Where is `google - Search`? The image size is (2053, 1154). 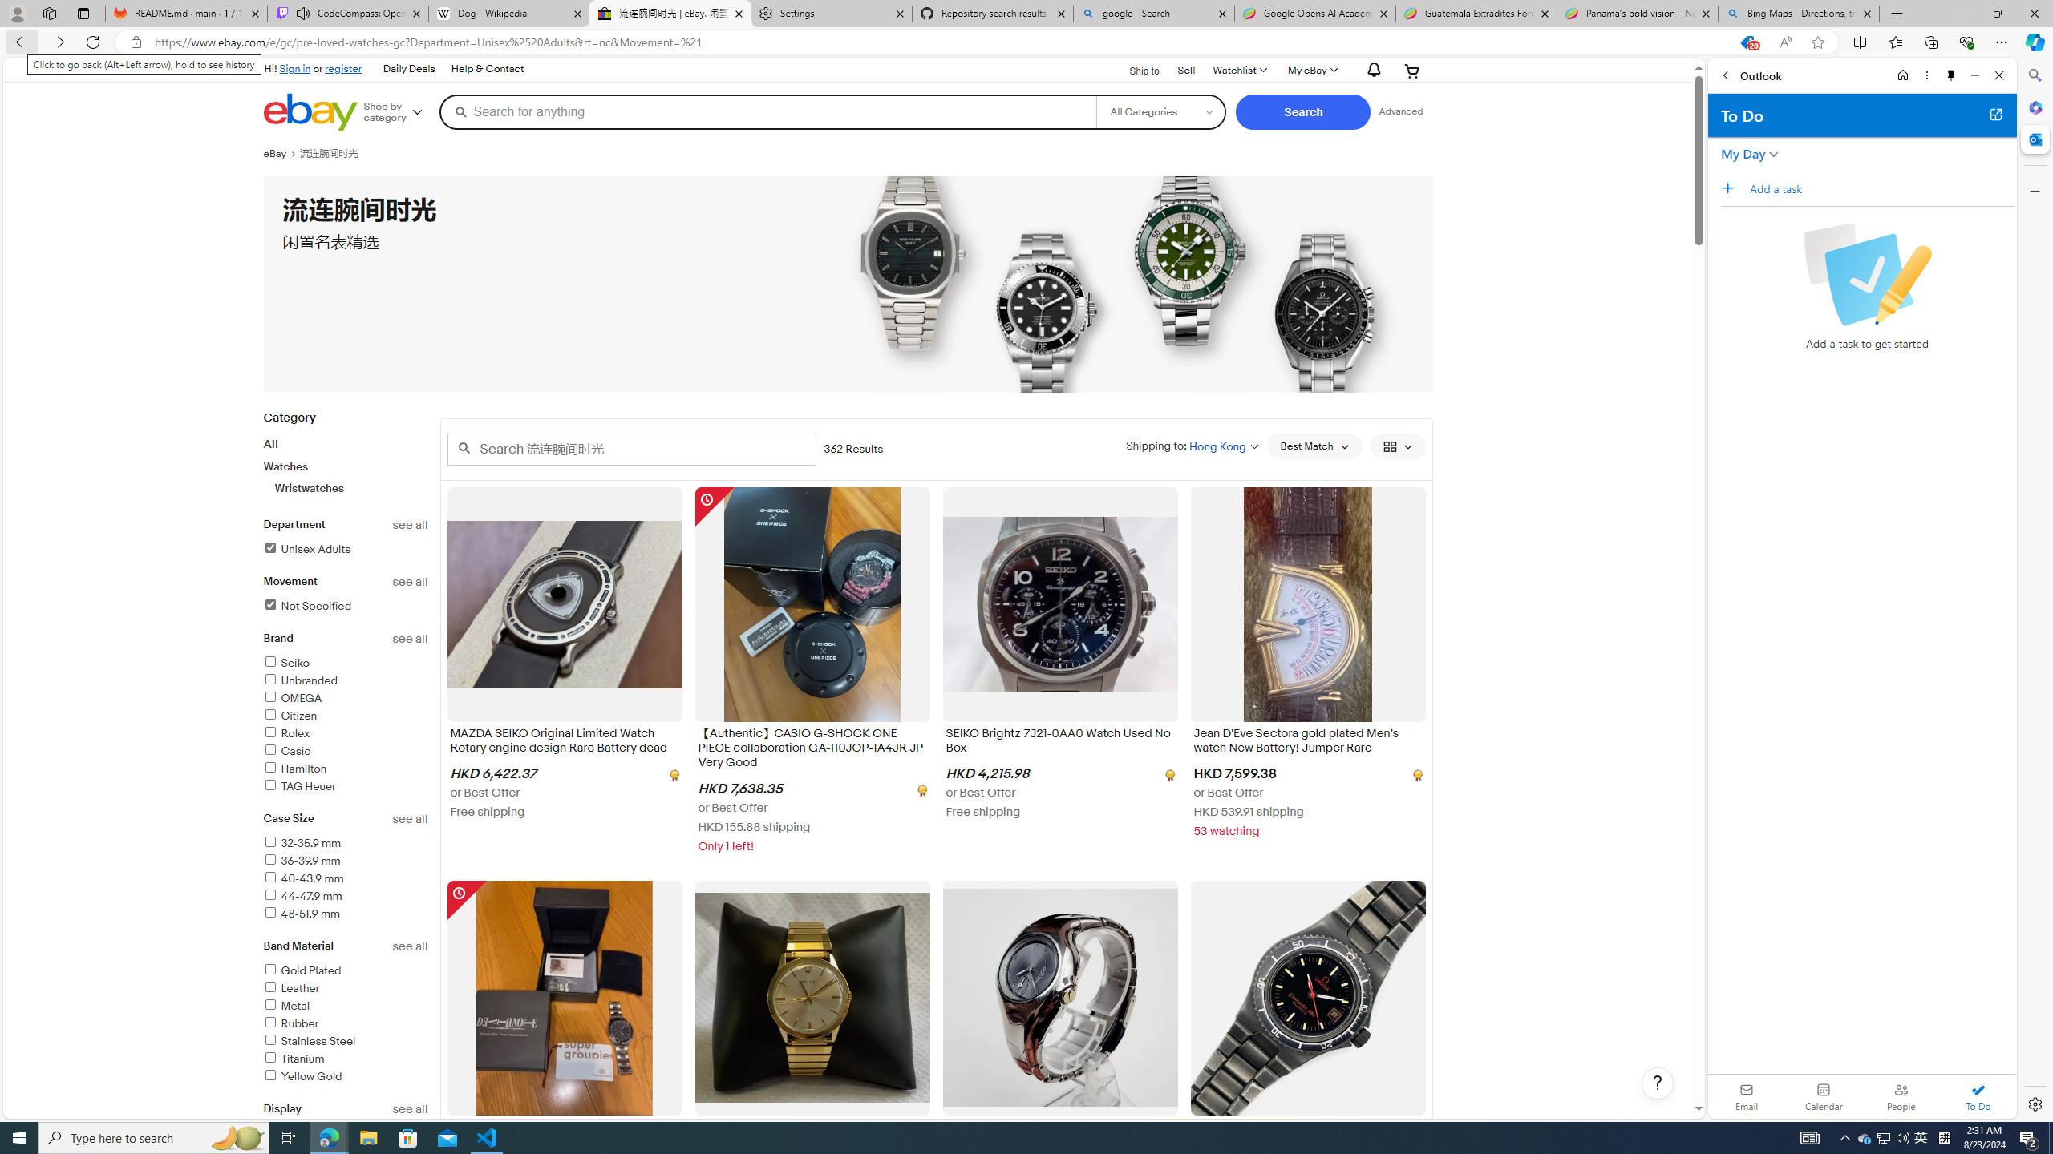
google - Search is located at coordinates (1155, 14).